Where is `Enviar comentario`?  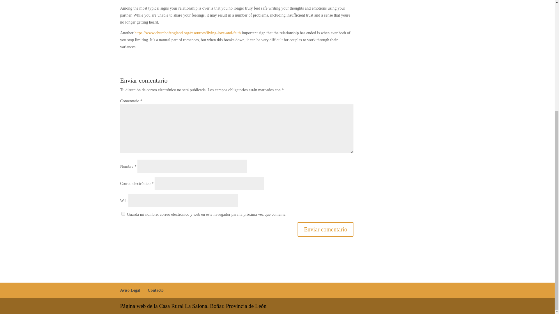
Enviar comentario is located at coordinates (325, 229).